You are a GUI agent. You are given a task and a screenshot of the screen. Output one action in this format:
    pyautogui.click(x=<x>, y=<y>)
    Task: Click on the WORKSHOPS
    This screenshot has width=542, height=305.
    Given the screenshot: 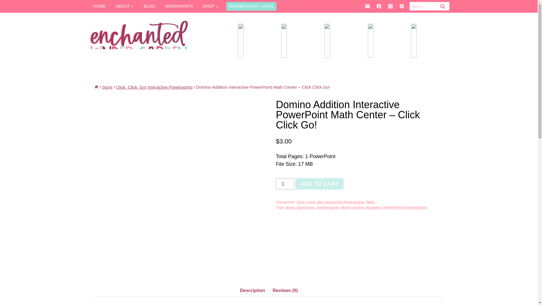 What is the action you would take?
    pyautogui.click(x=179, y=6)
    